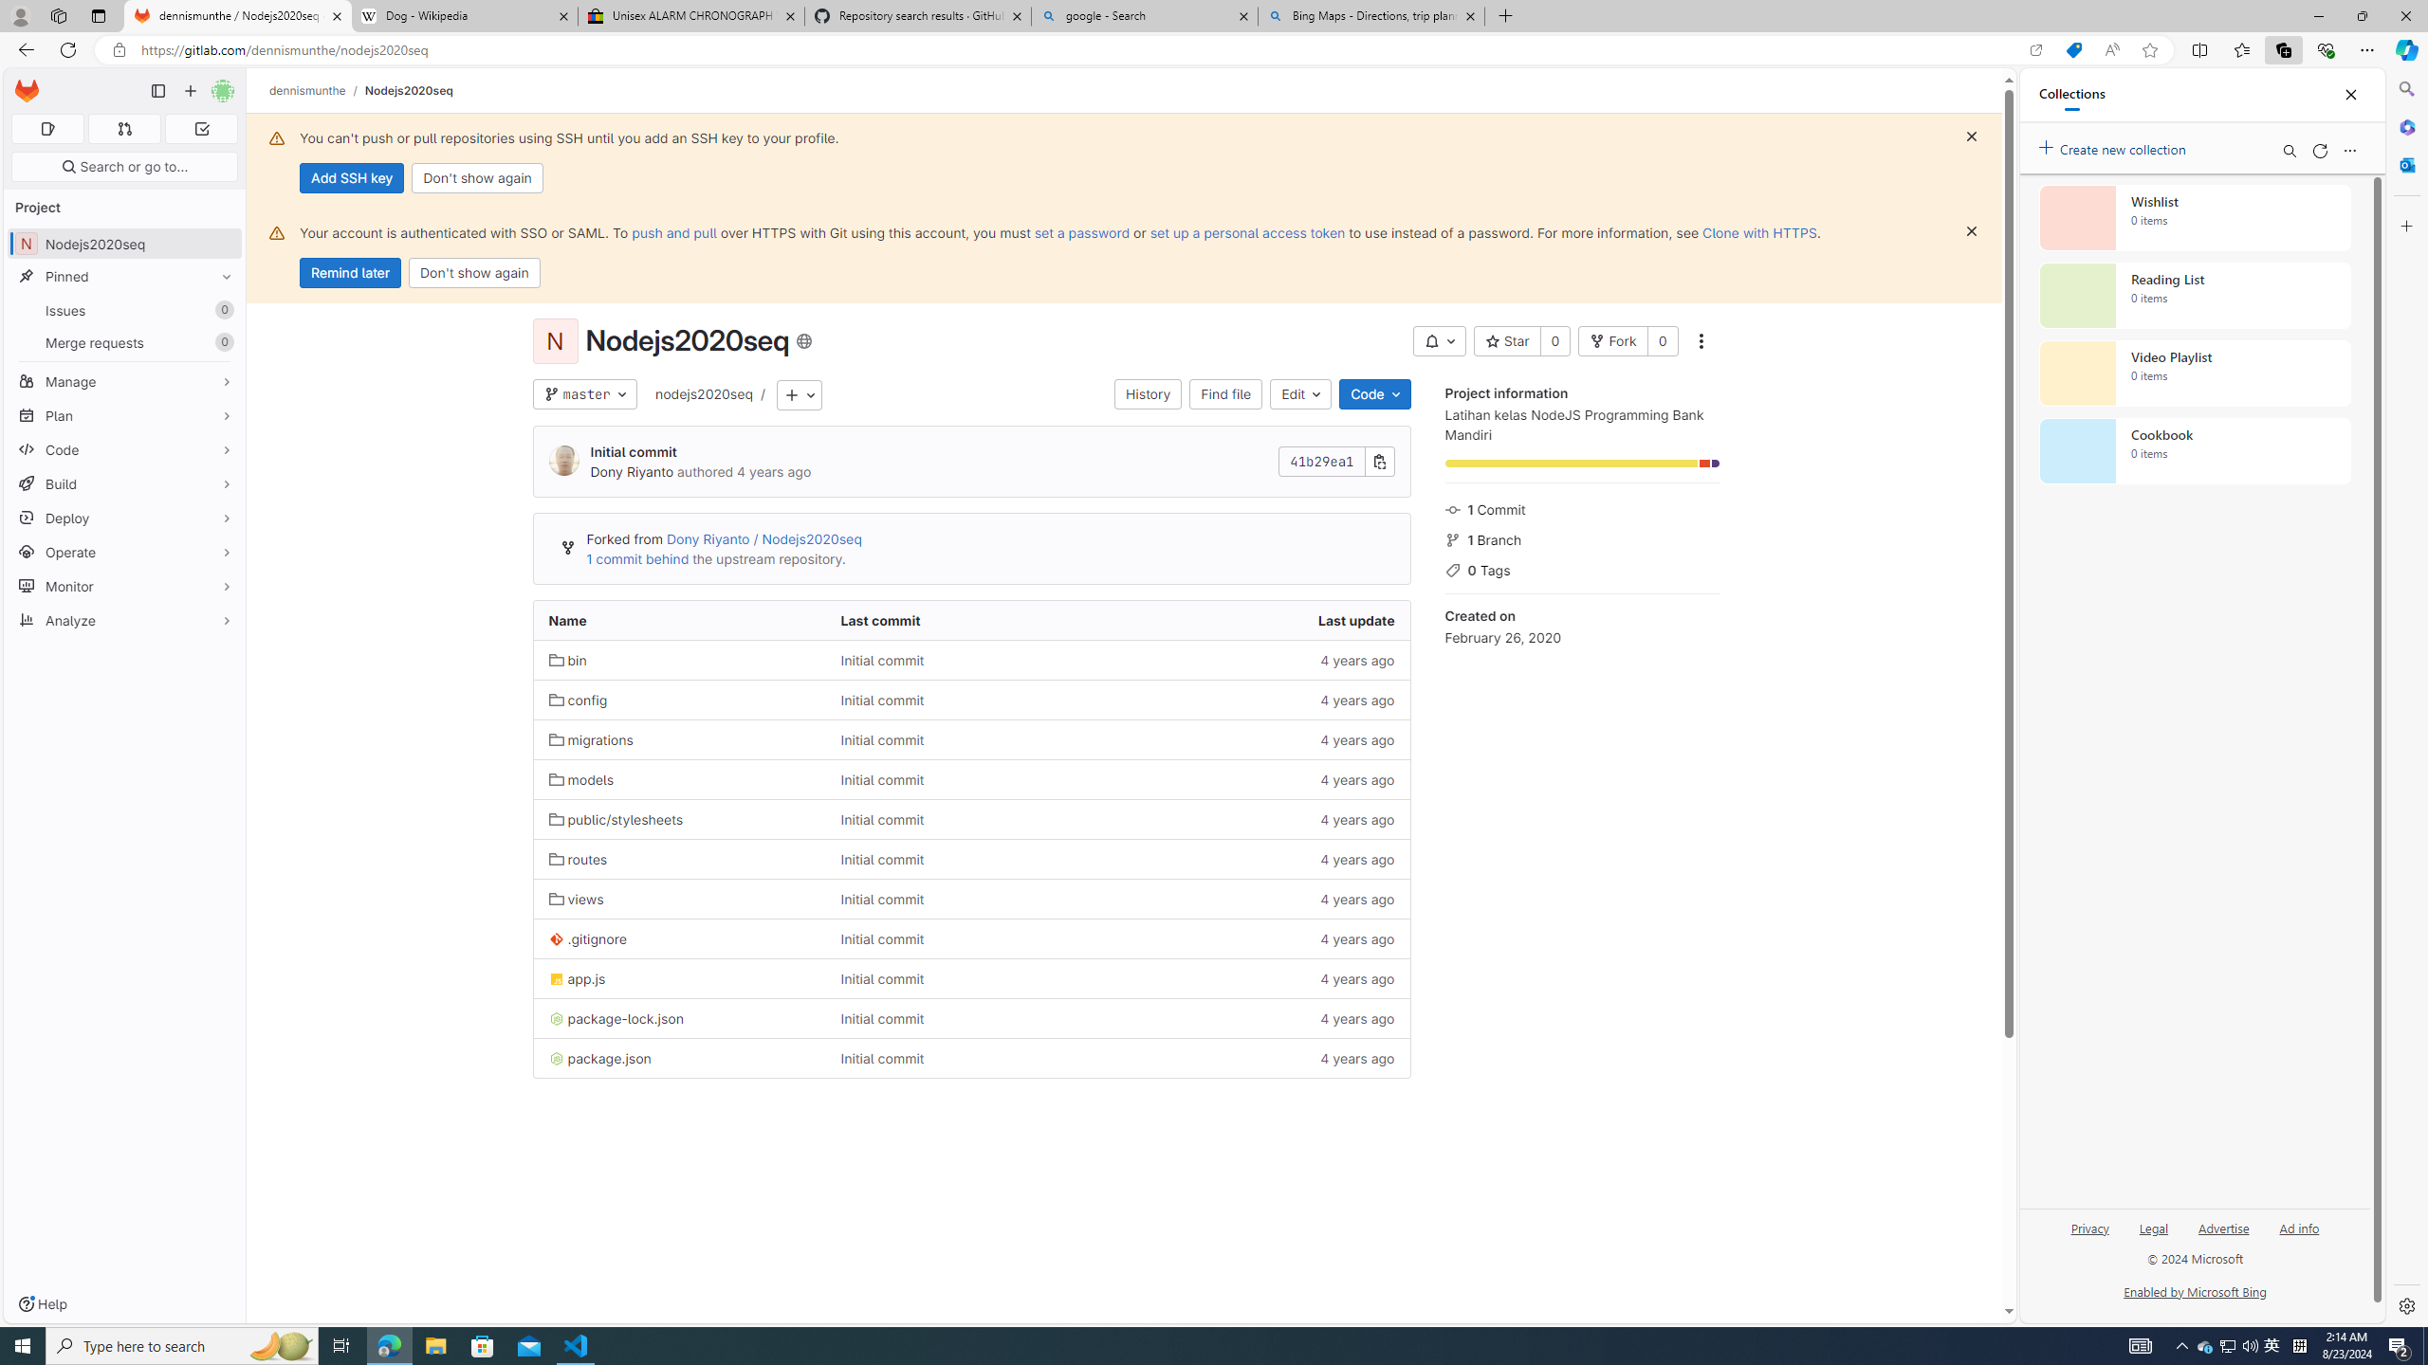 This screenshot has width=2428, height=1365. I want to click on Code, so click(1375, 394).